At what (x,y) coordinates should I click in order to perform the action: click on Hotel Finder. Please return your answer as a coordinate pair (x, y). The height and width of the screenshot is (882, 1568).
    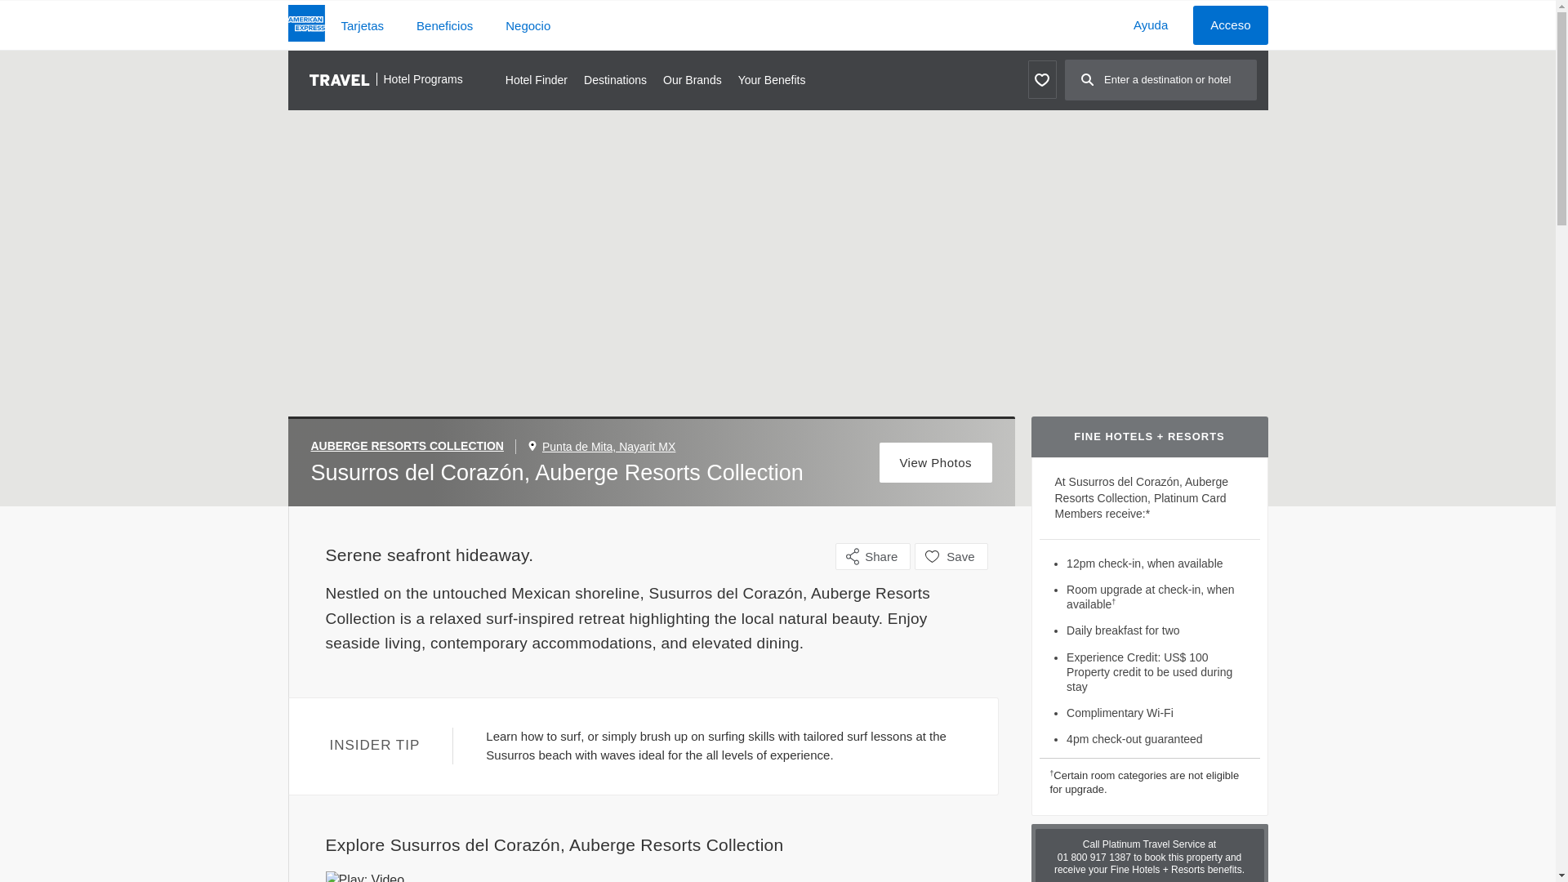
    Looking at the image, I should click on (536, 79).